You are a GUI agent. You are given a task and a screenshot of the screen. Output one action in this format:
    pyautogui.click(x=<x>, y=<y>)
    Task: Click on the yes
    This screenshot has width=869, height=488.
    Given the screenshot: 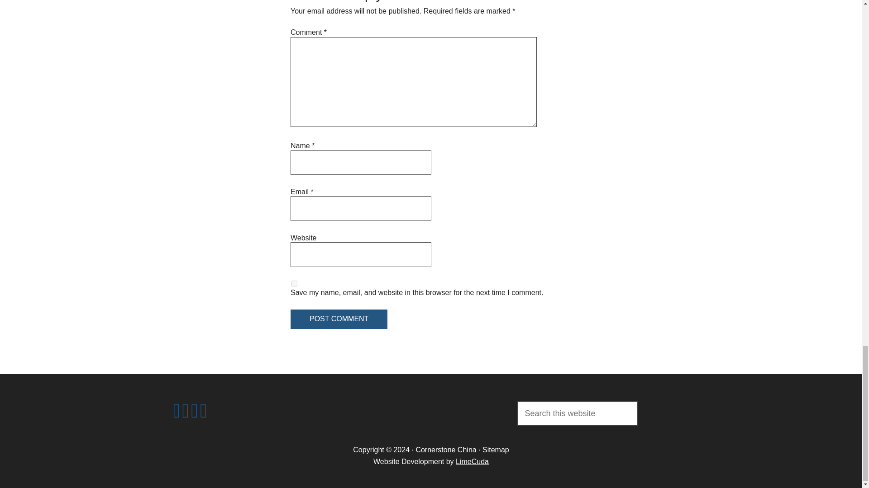 What is the action you would take?
    pyautogui.click(x=294, y=283)
    